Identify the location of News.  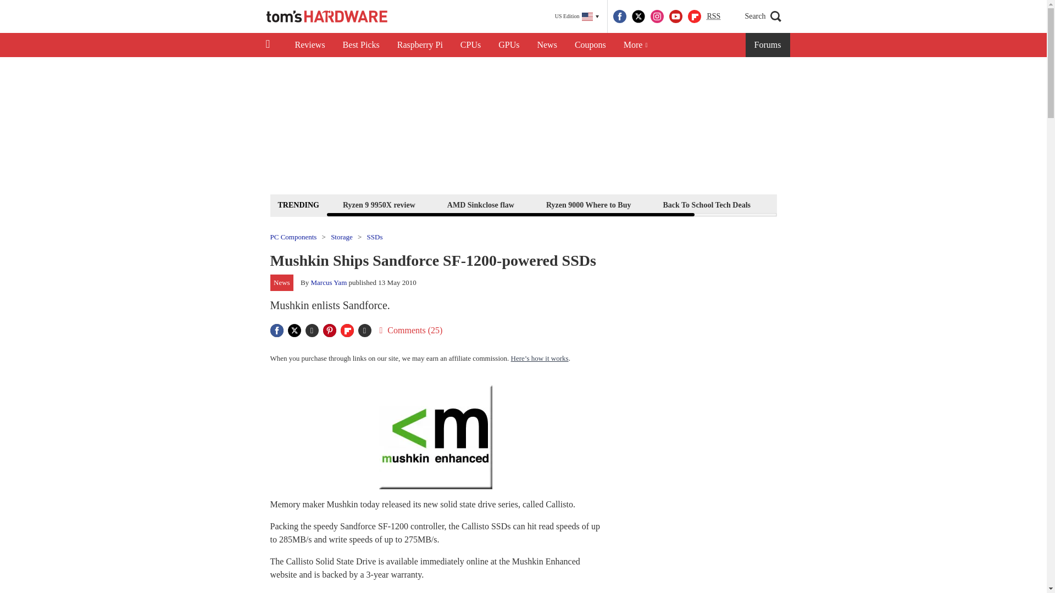
(547, 45).